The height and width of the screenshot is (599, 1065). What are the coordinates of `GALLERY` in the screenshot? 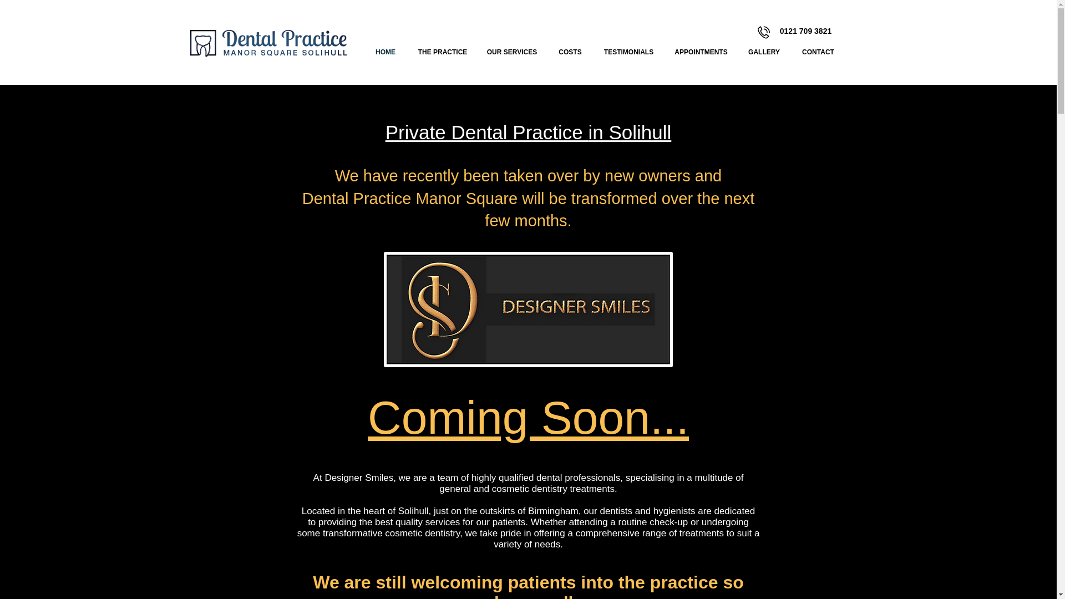 It's located at (763, 52).